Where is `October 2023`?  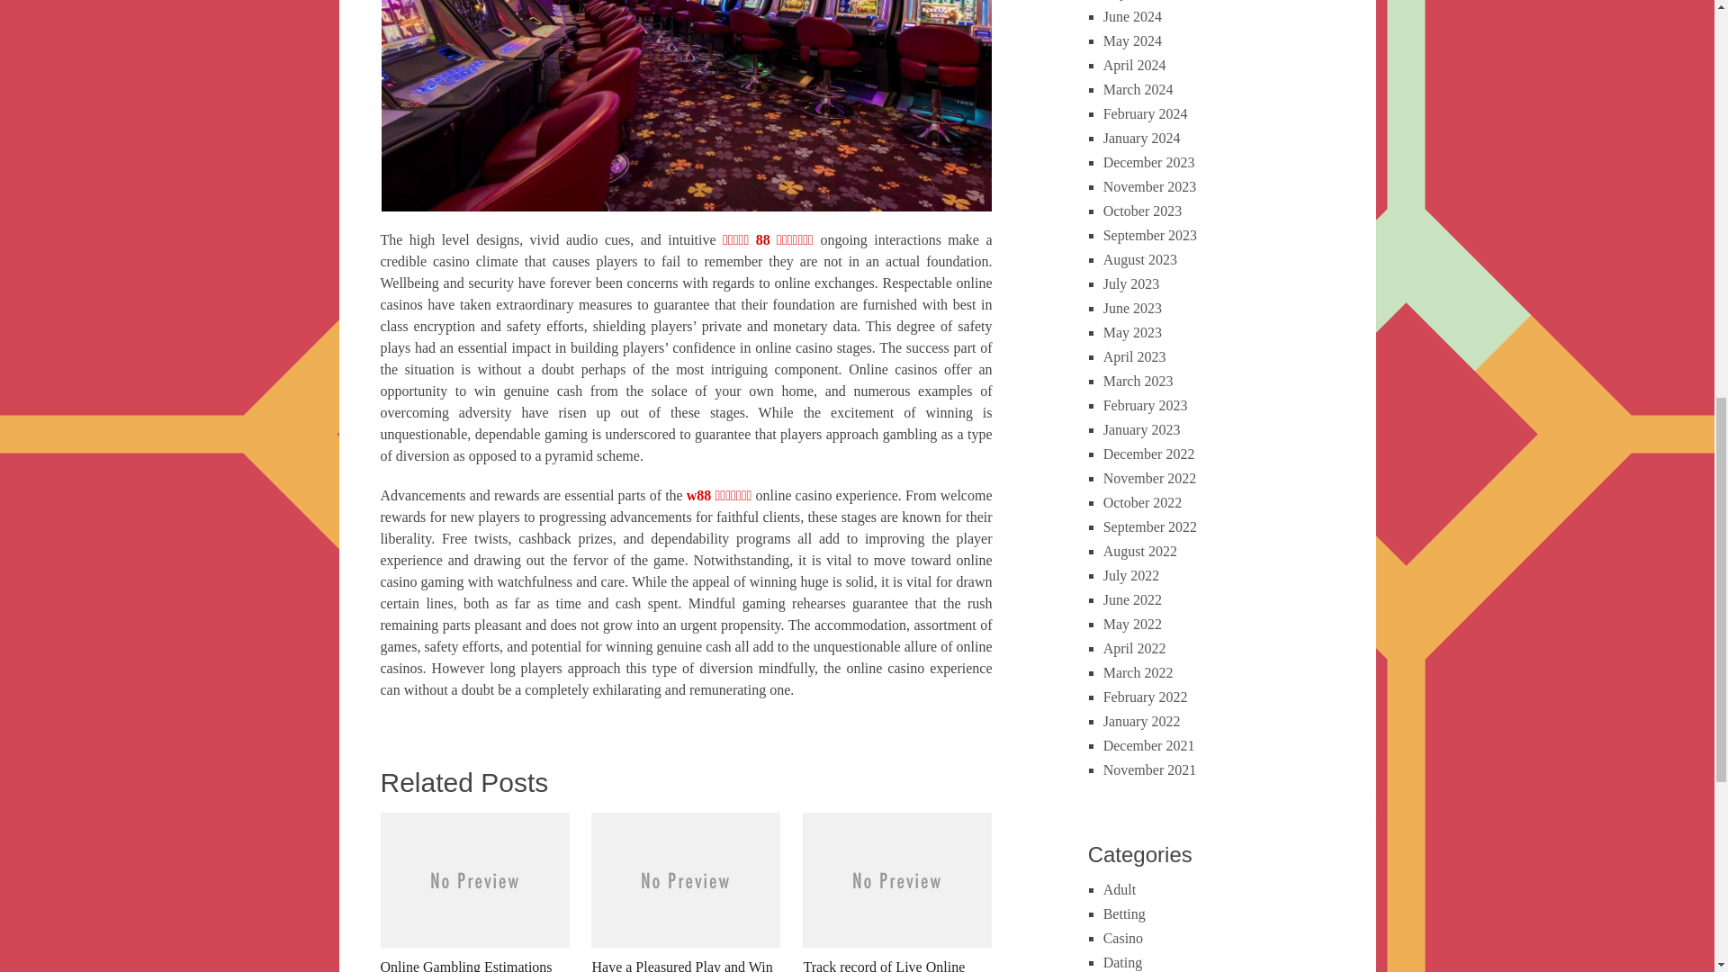 October 2023 is located at coordinates (1143, 211).